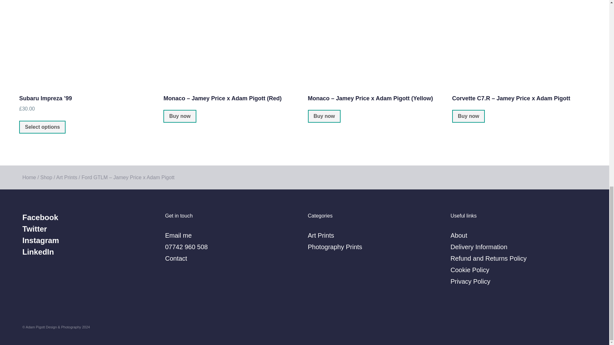 This screenshot has width=614, height=345. What do you see at coordinates (324, 116) in the screenshot?
I see `Buy now` at bounding box center [324, 116].